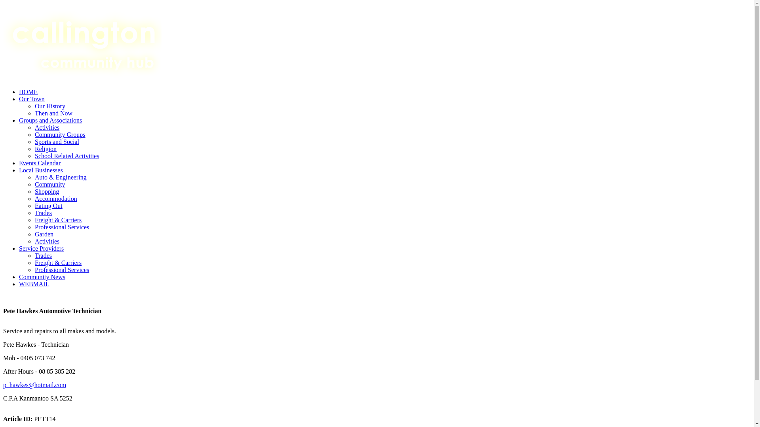 The width and height of the screenshot is (760, 427). Describe the element at coordinates (377, 321) in the screenshot. I see `Pete Hawkes Automotive Technician` at that location.